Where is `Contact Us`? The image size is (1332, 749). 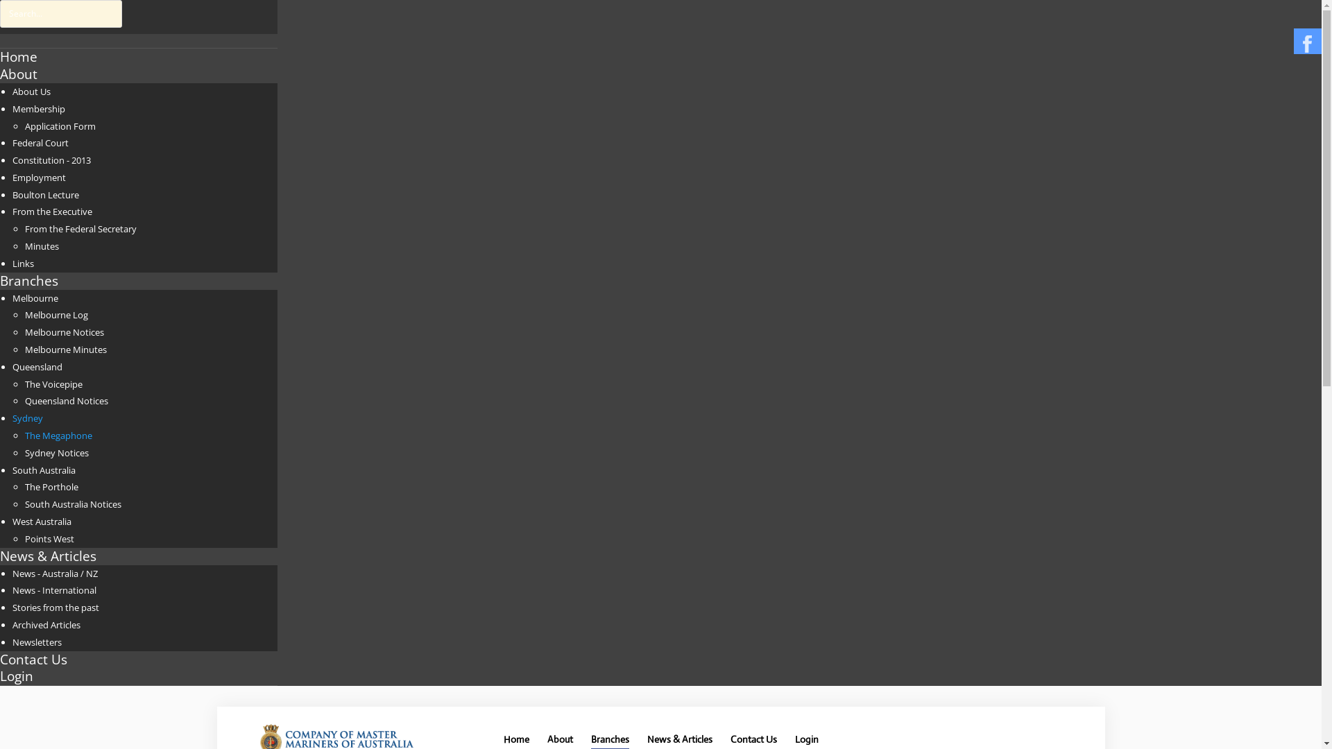
Contact Us is located at coordinates (33, 659).